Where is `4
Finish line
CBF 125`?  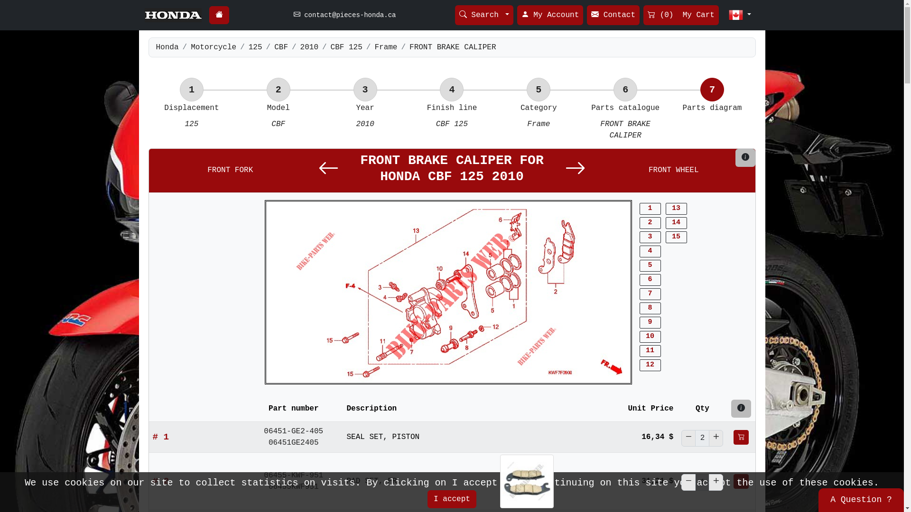 4
Finish line
CBF 125 is located at coordinates (452, 116).